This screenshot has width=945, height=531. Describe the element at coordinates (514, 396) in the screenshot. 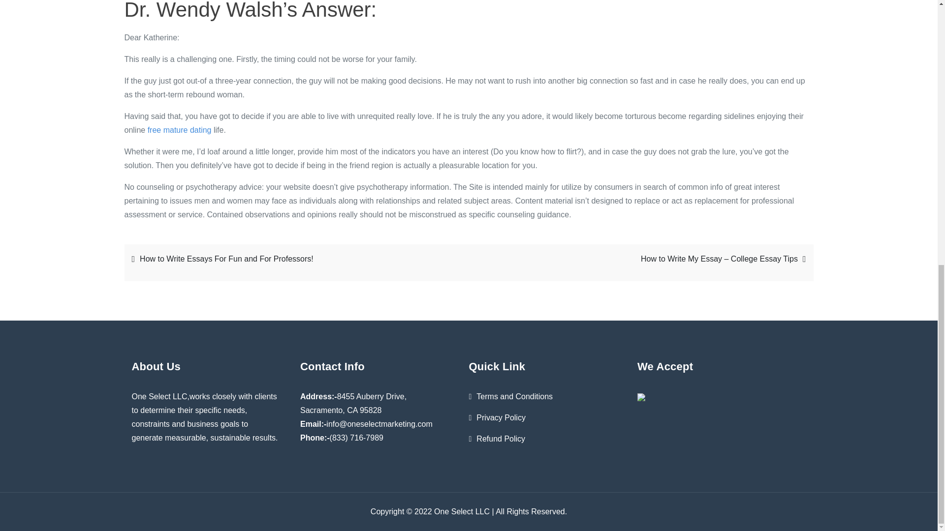

I see `Terms and Conditions` at that location.